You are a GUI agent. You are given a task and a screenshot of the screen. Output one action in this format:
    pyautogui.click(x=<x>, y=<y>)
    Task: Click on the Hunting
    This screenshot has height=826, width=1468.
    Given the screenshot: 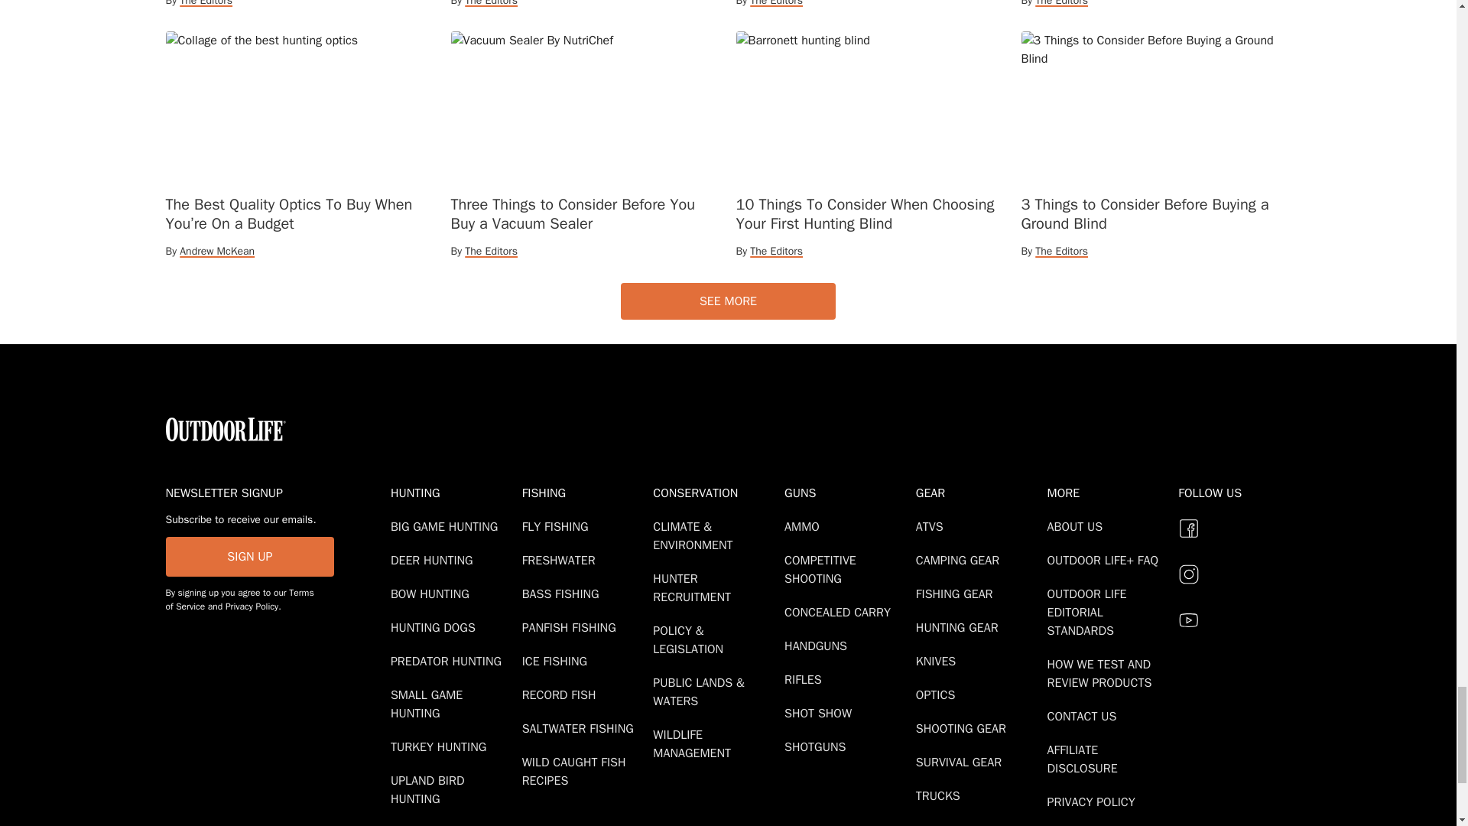 What is the action you would take?
    pyautogui.click(x=453, y=493)
    